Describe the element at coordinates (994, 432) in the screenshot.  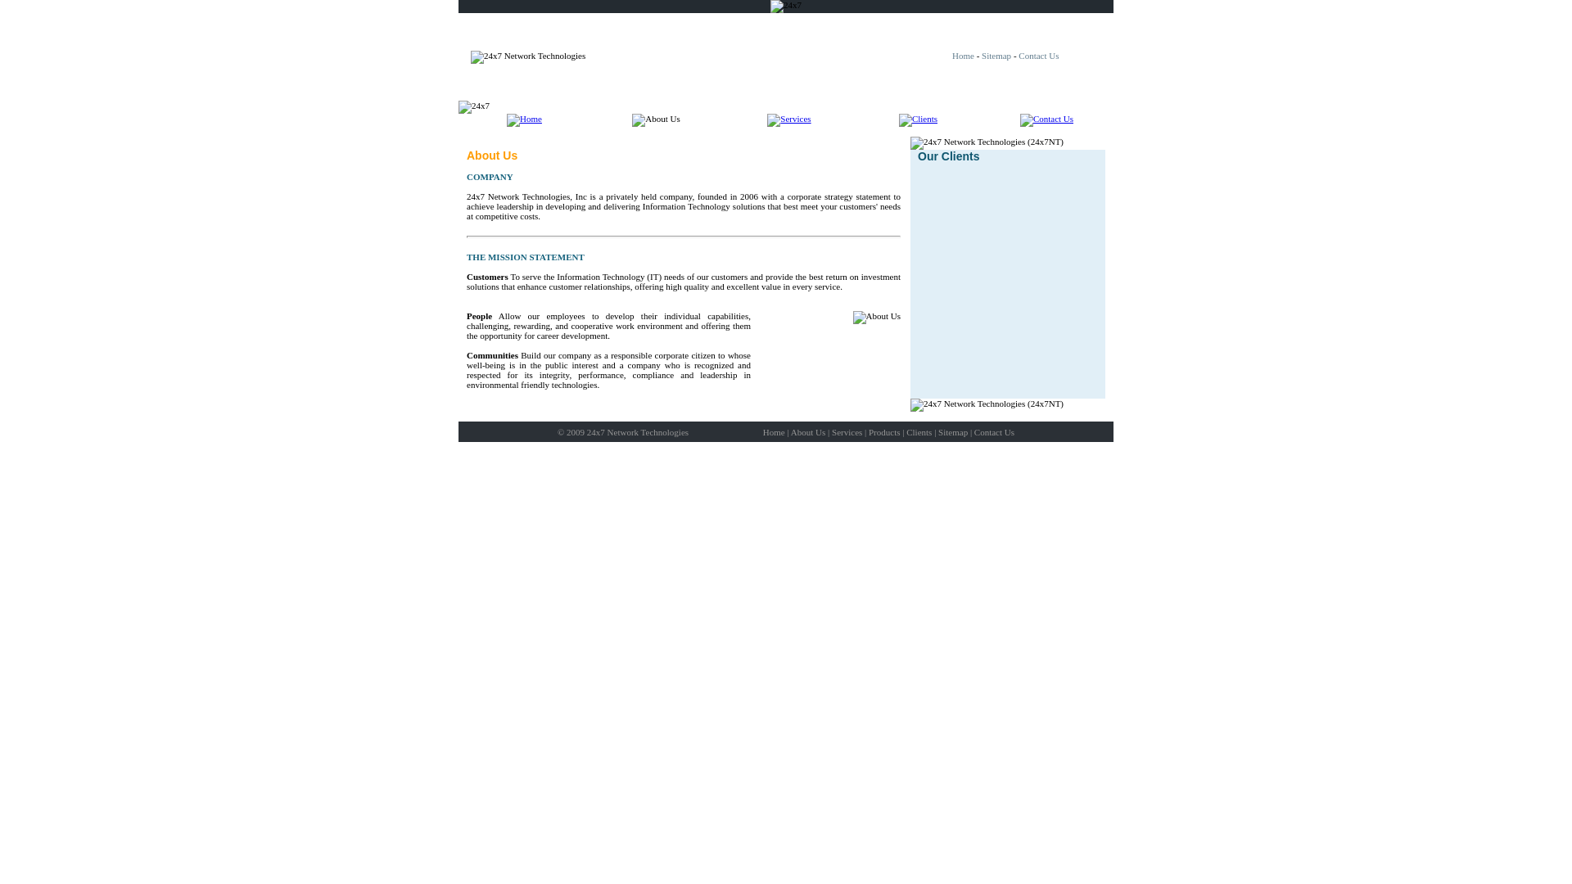
I see `Contact Us` at that location.